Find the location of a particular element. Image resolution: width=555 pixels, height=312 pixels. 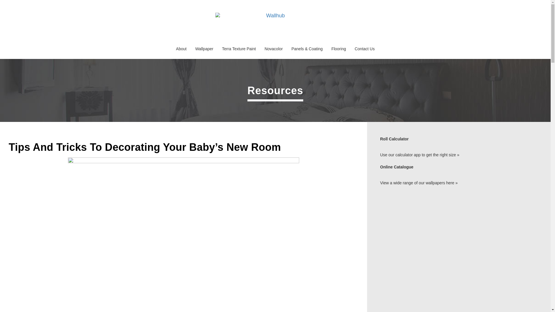

Flooring is located at coordinates (338, 49).